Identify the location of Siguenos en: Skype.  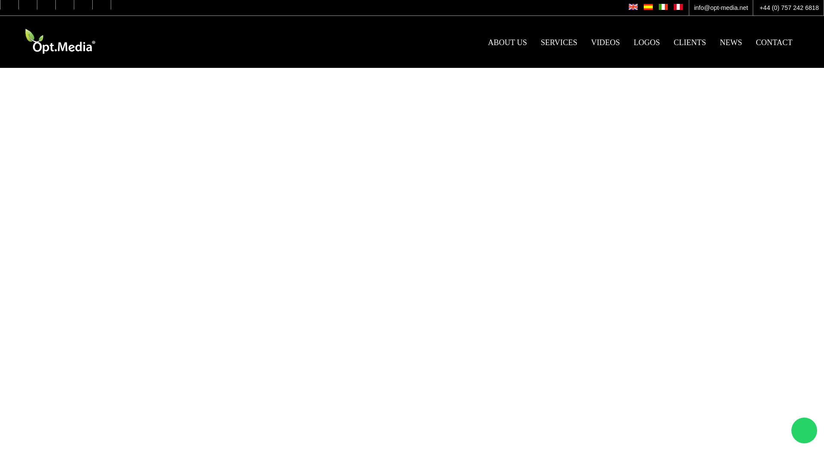
(65, 4).